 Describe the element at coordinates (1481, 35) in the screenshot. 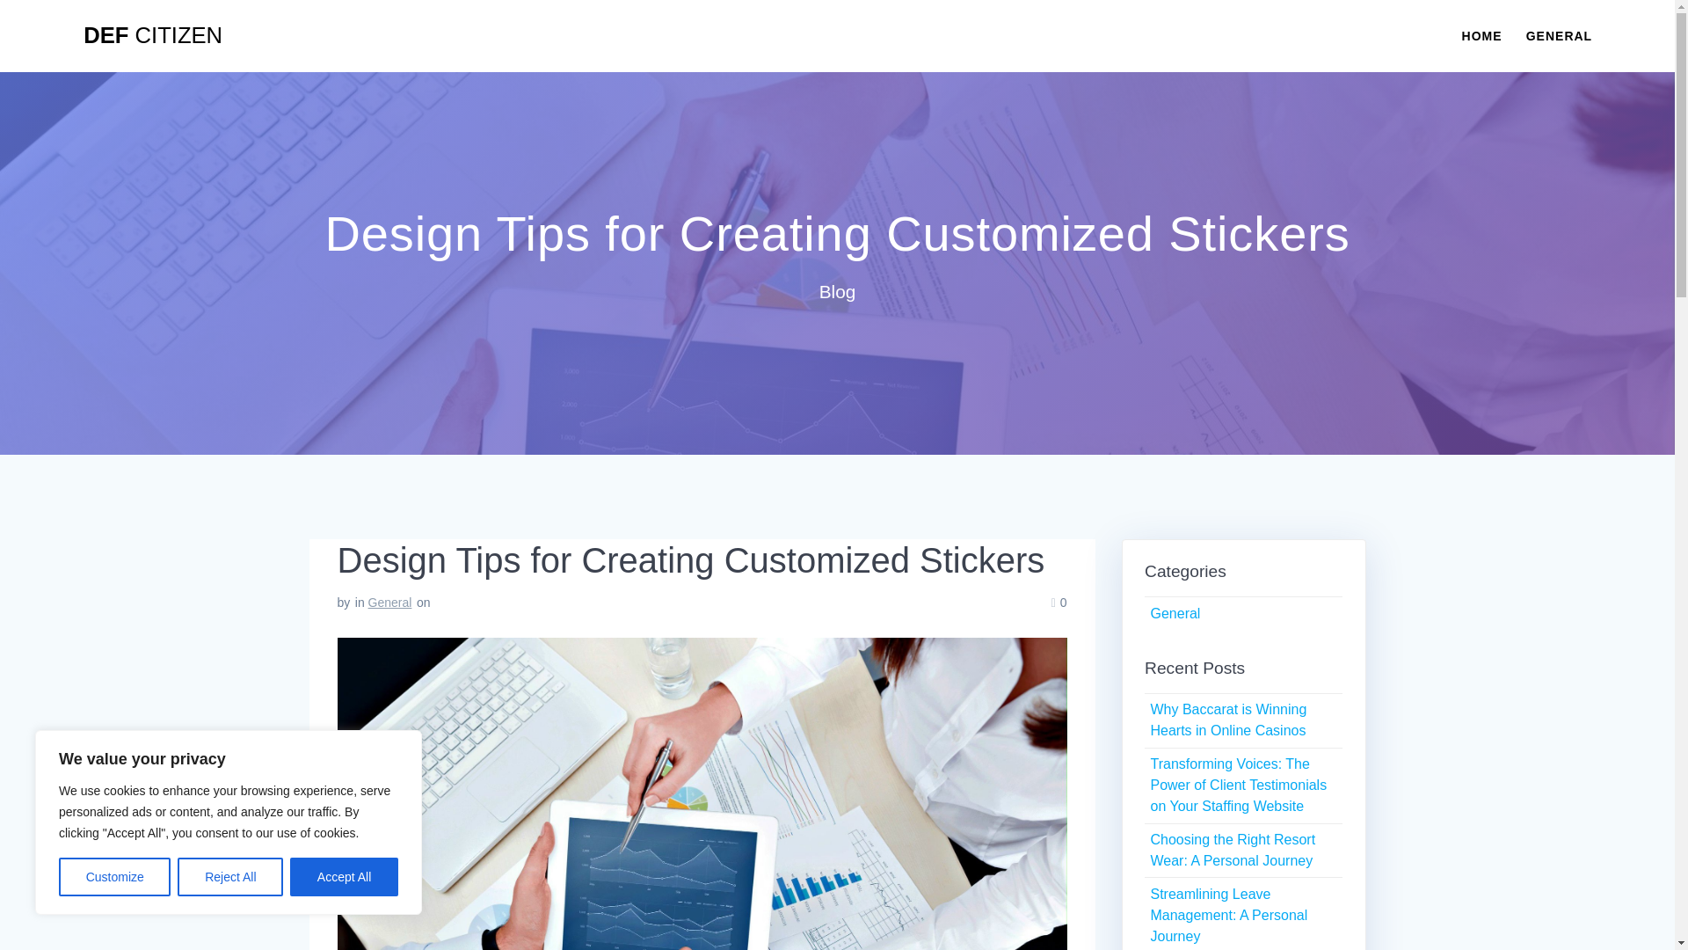

I see `HOME` at that location.